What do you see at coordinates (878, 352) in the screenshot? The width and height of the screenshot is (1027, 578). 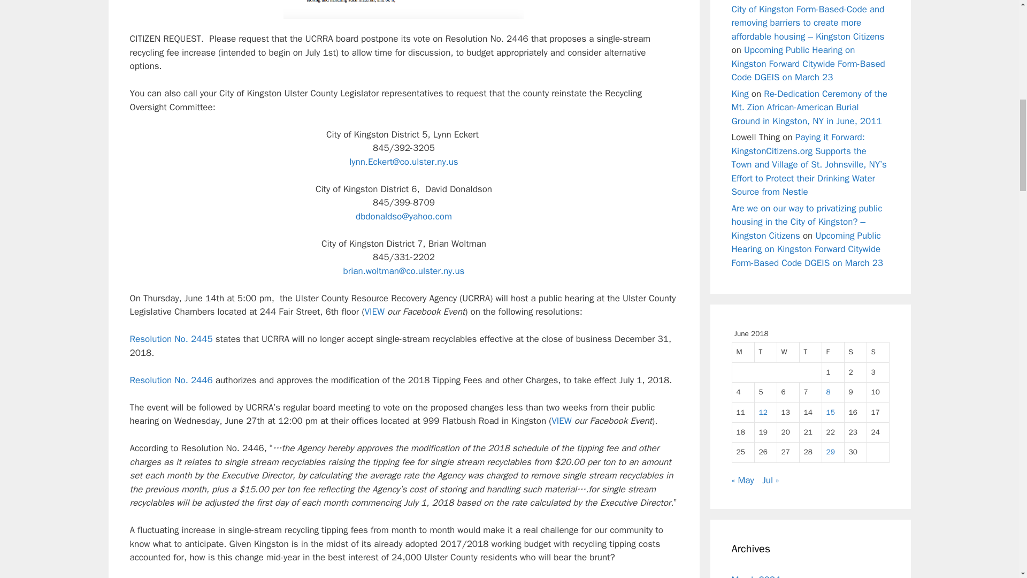 I see `Sunday` at bounding box center [878, 352].